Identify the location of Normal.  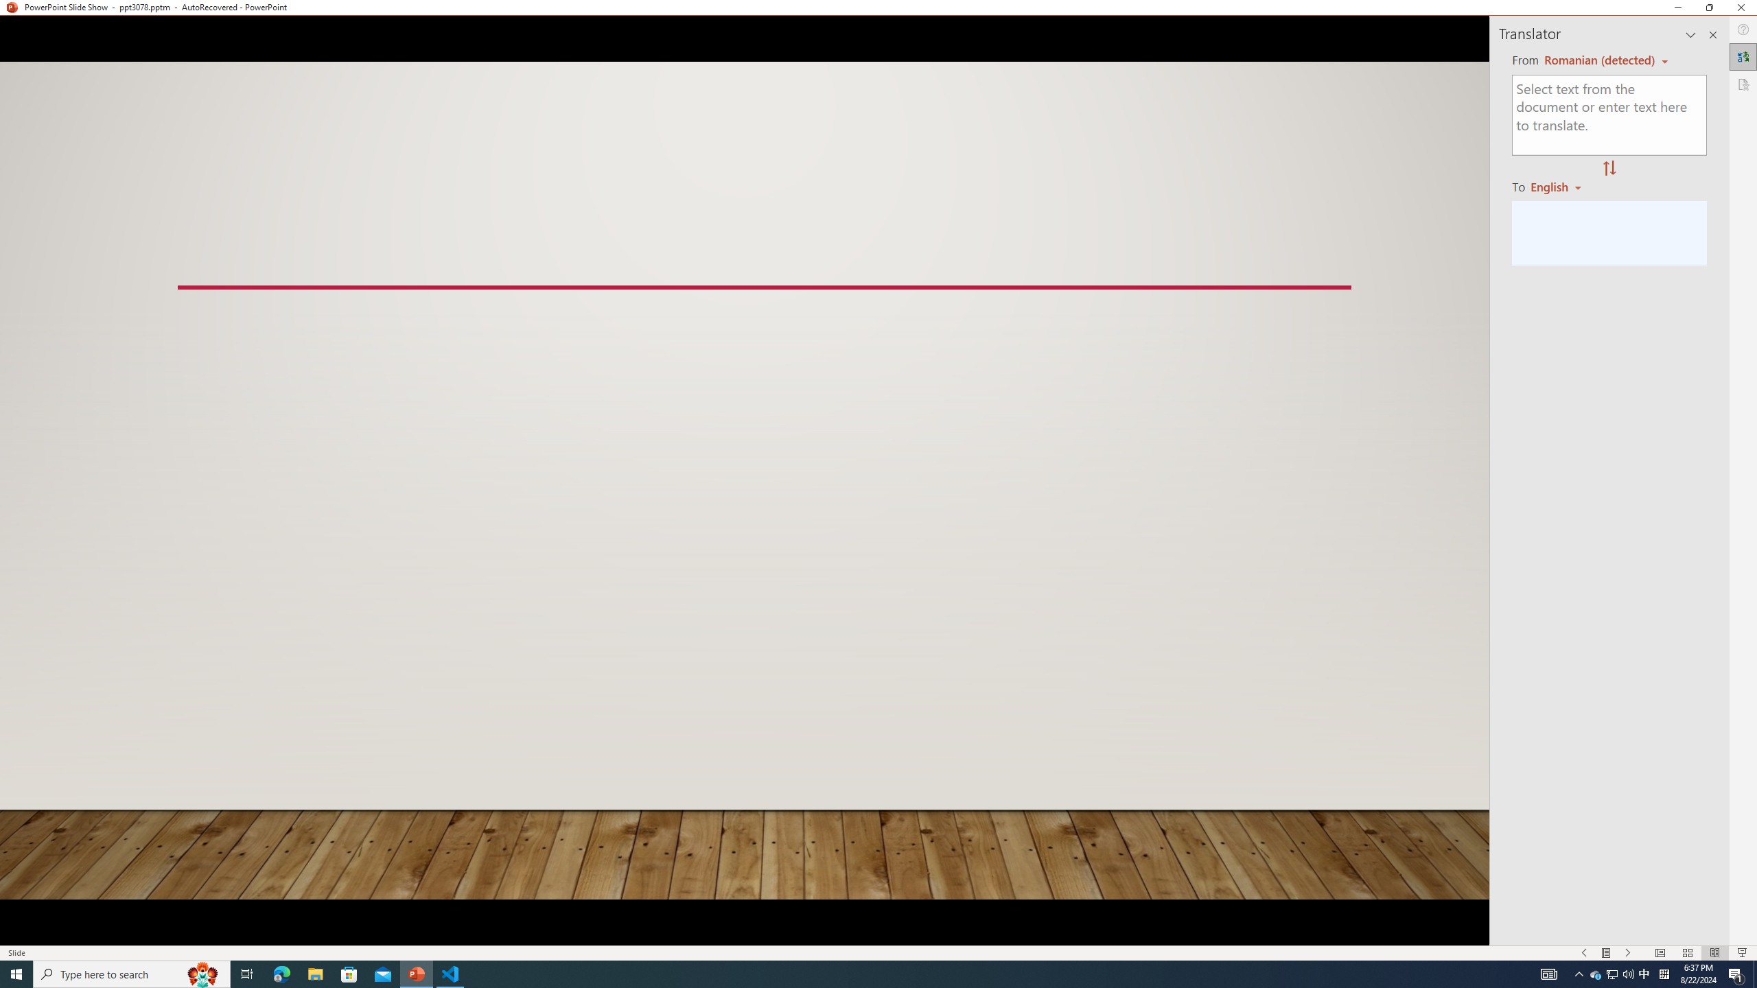
(1660, 953).